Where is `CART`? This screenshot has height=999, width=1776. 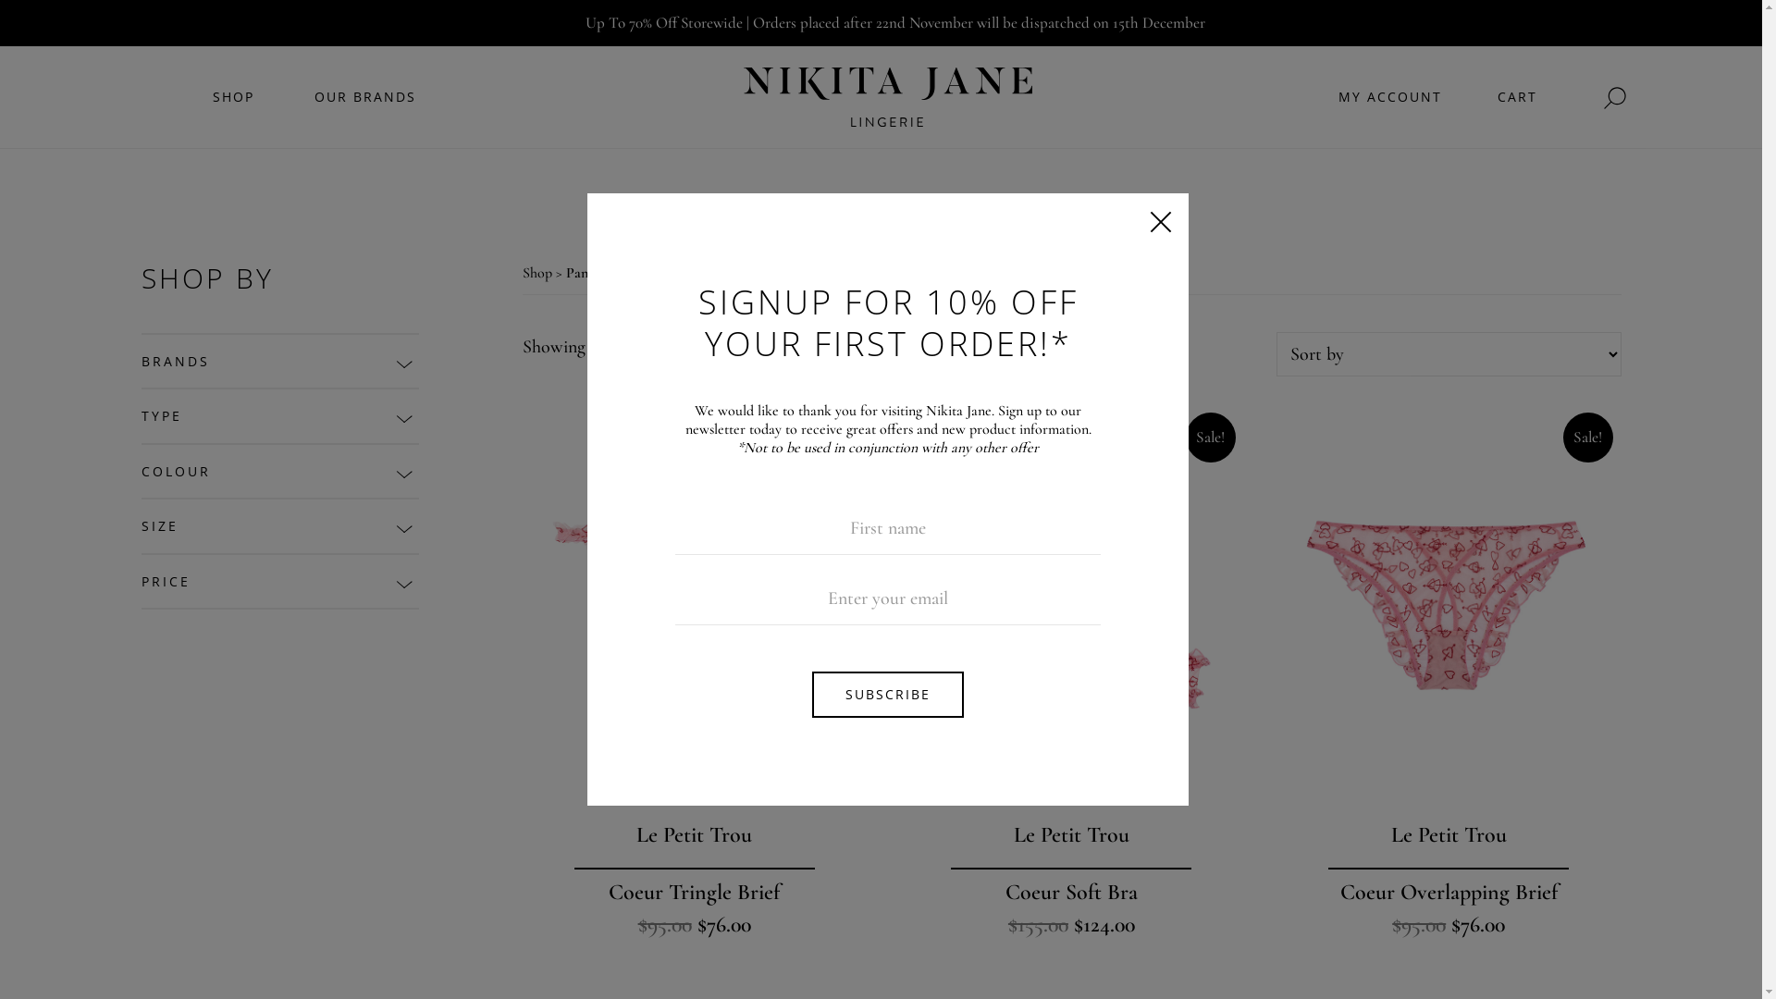
CART is located at coordinates (1517, 116).